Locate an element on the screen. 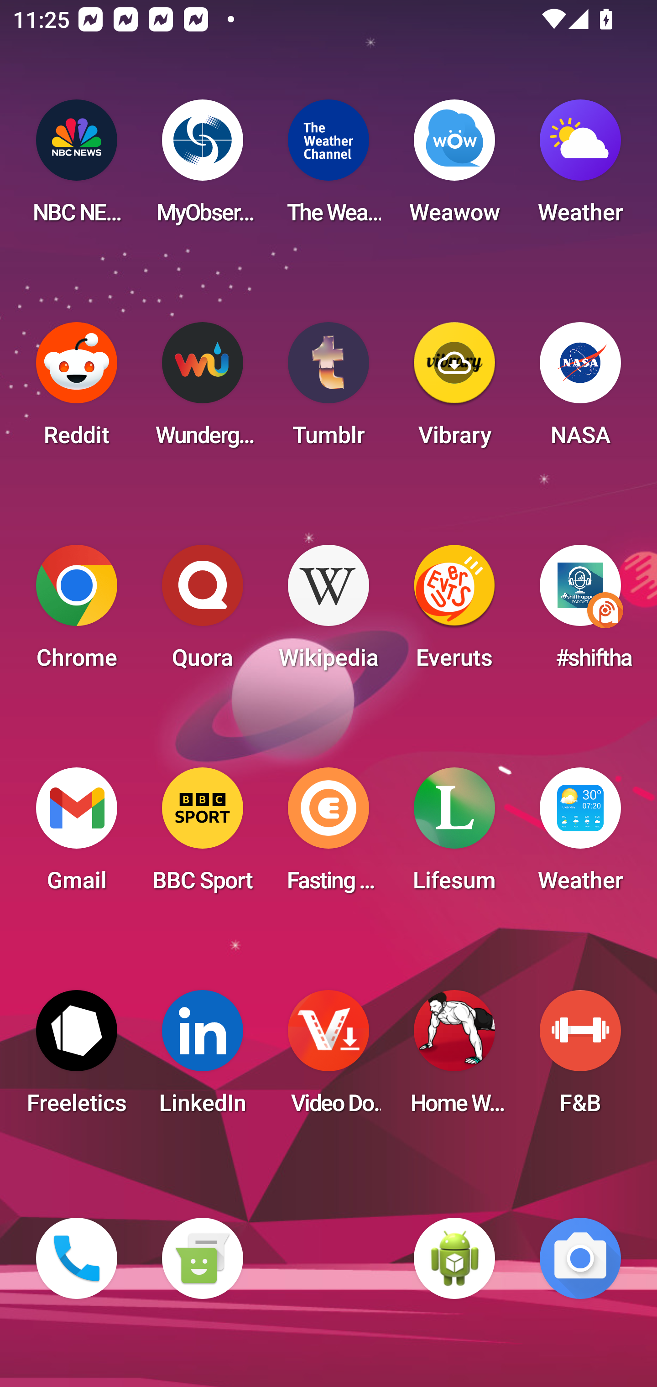 The width and height of the screenshot is (657, 1387). Freeletics is located at coordinates (77, 1058).